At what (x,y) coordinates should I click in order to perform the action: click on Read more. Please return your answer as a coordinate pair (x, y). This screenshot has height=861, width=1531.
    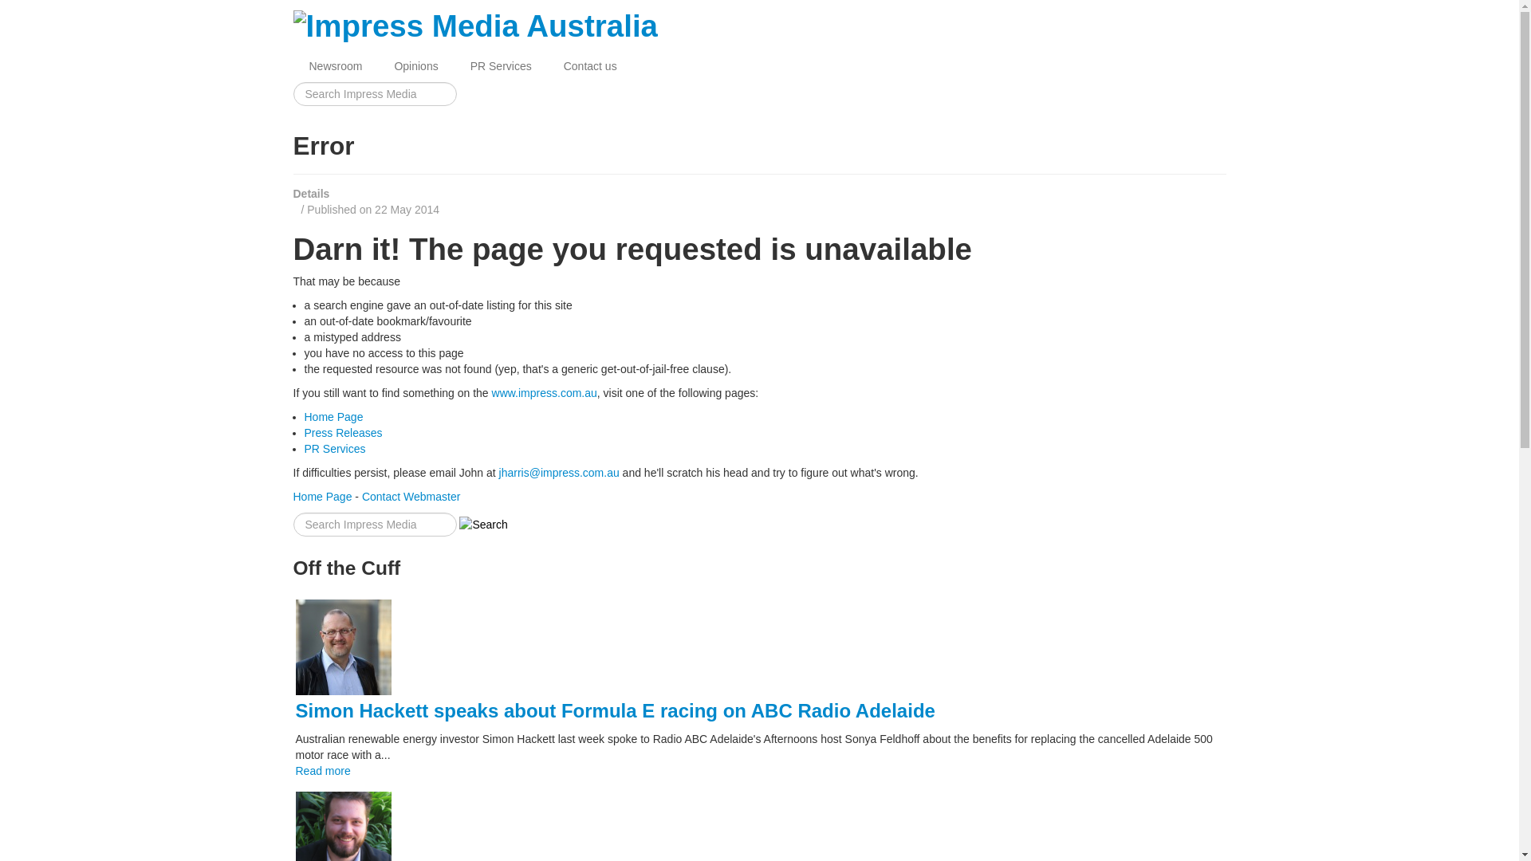
    Looking at the image, I should click on (322, 771).